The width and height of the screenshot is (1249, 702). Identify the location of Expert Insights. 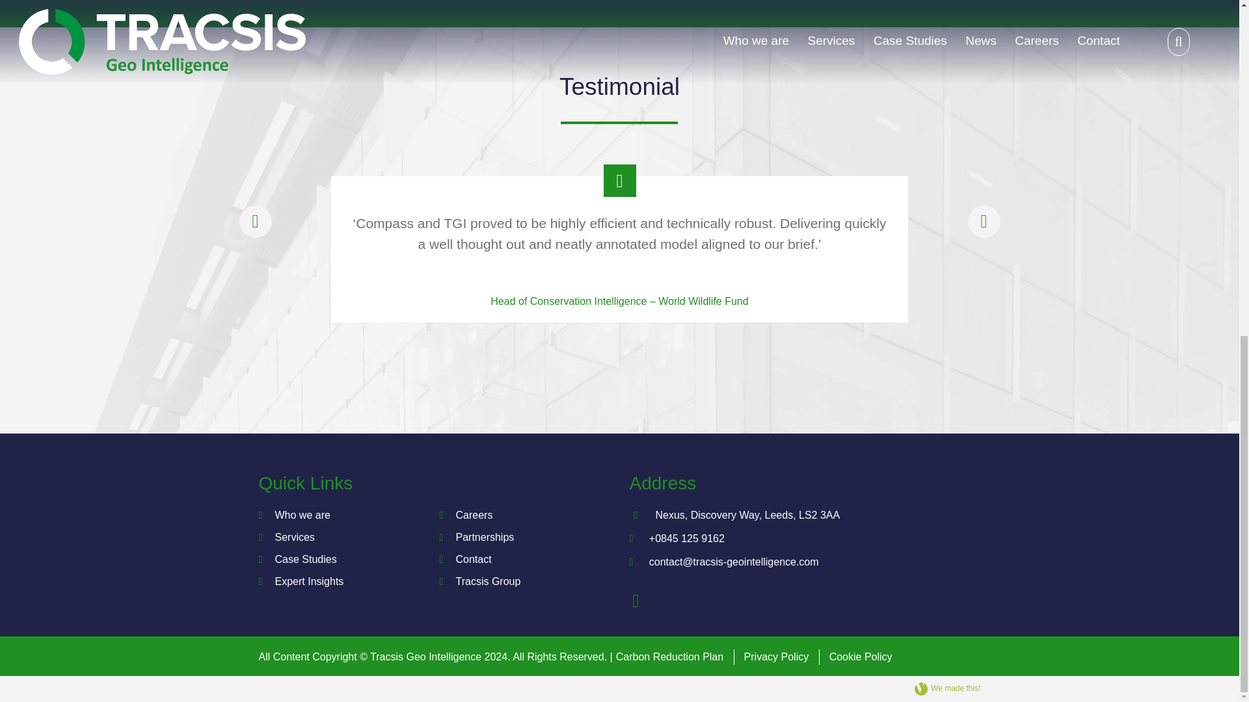
(309, 581).